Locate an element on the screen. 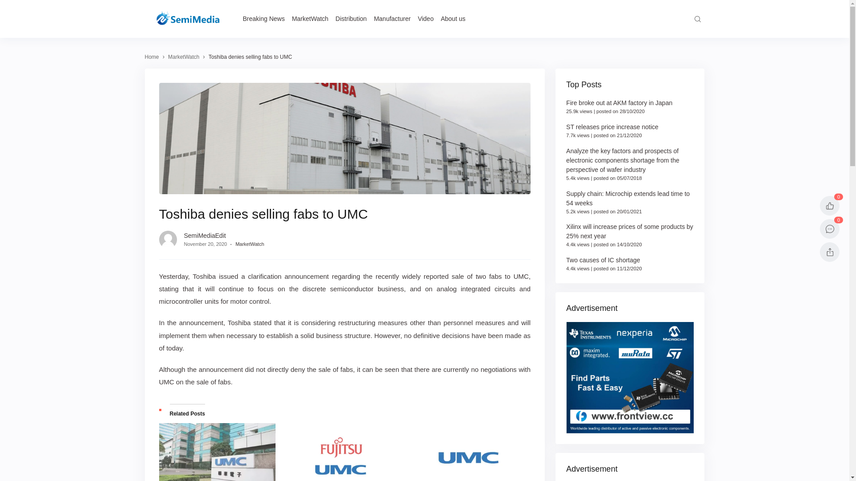 The width and height of the screenshot is (856, 481). Manufacturer is located at coordinates (392, 19).